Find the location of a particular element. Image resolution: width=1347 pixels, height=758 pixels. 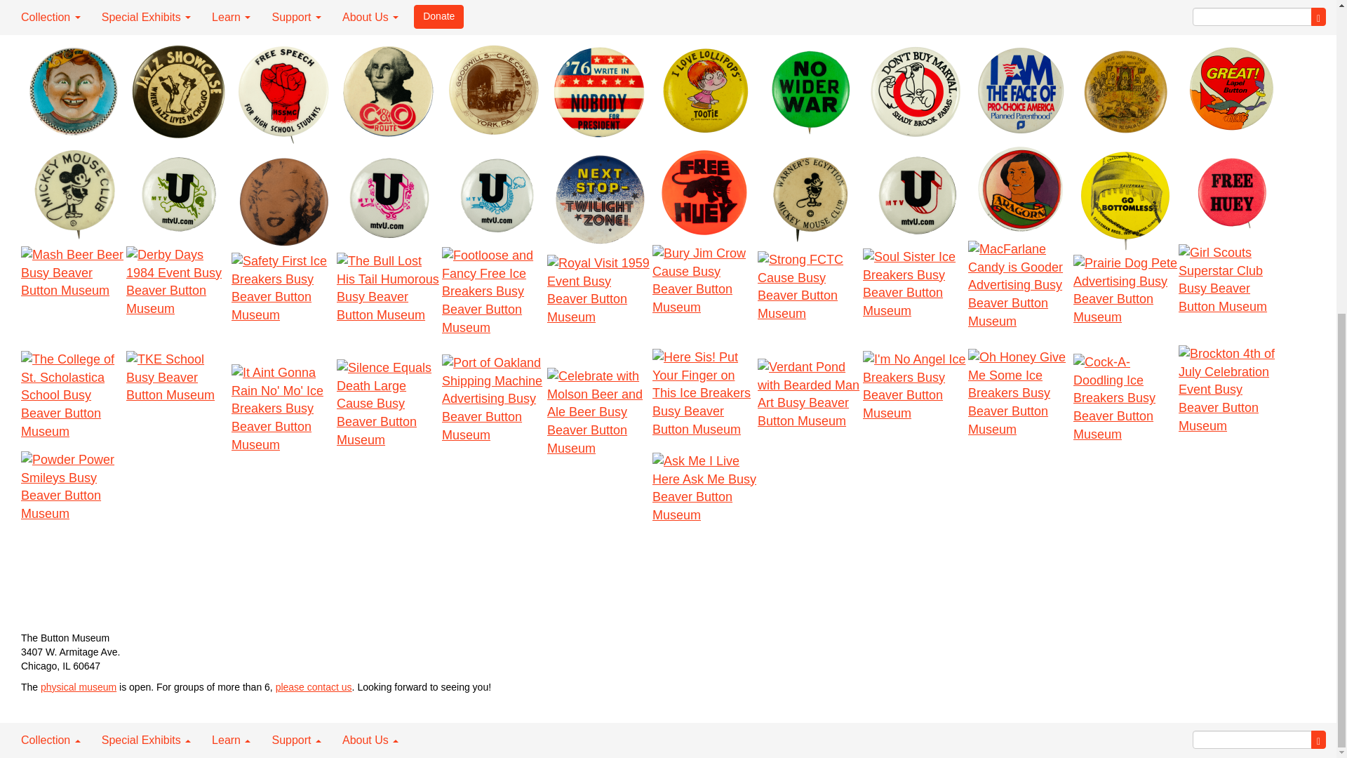

Great Lapel Button is located at coordinates (1231, 89).